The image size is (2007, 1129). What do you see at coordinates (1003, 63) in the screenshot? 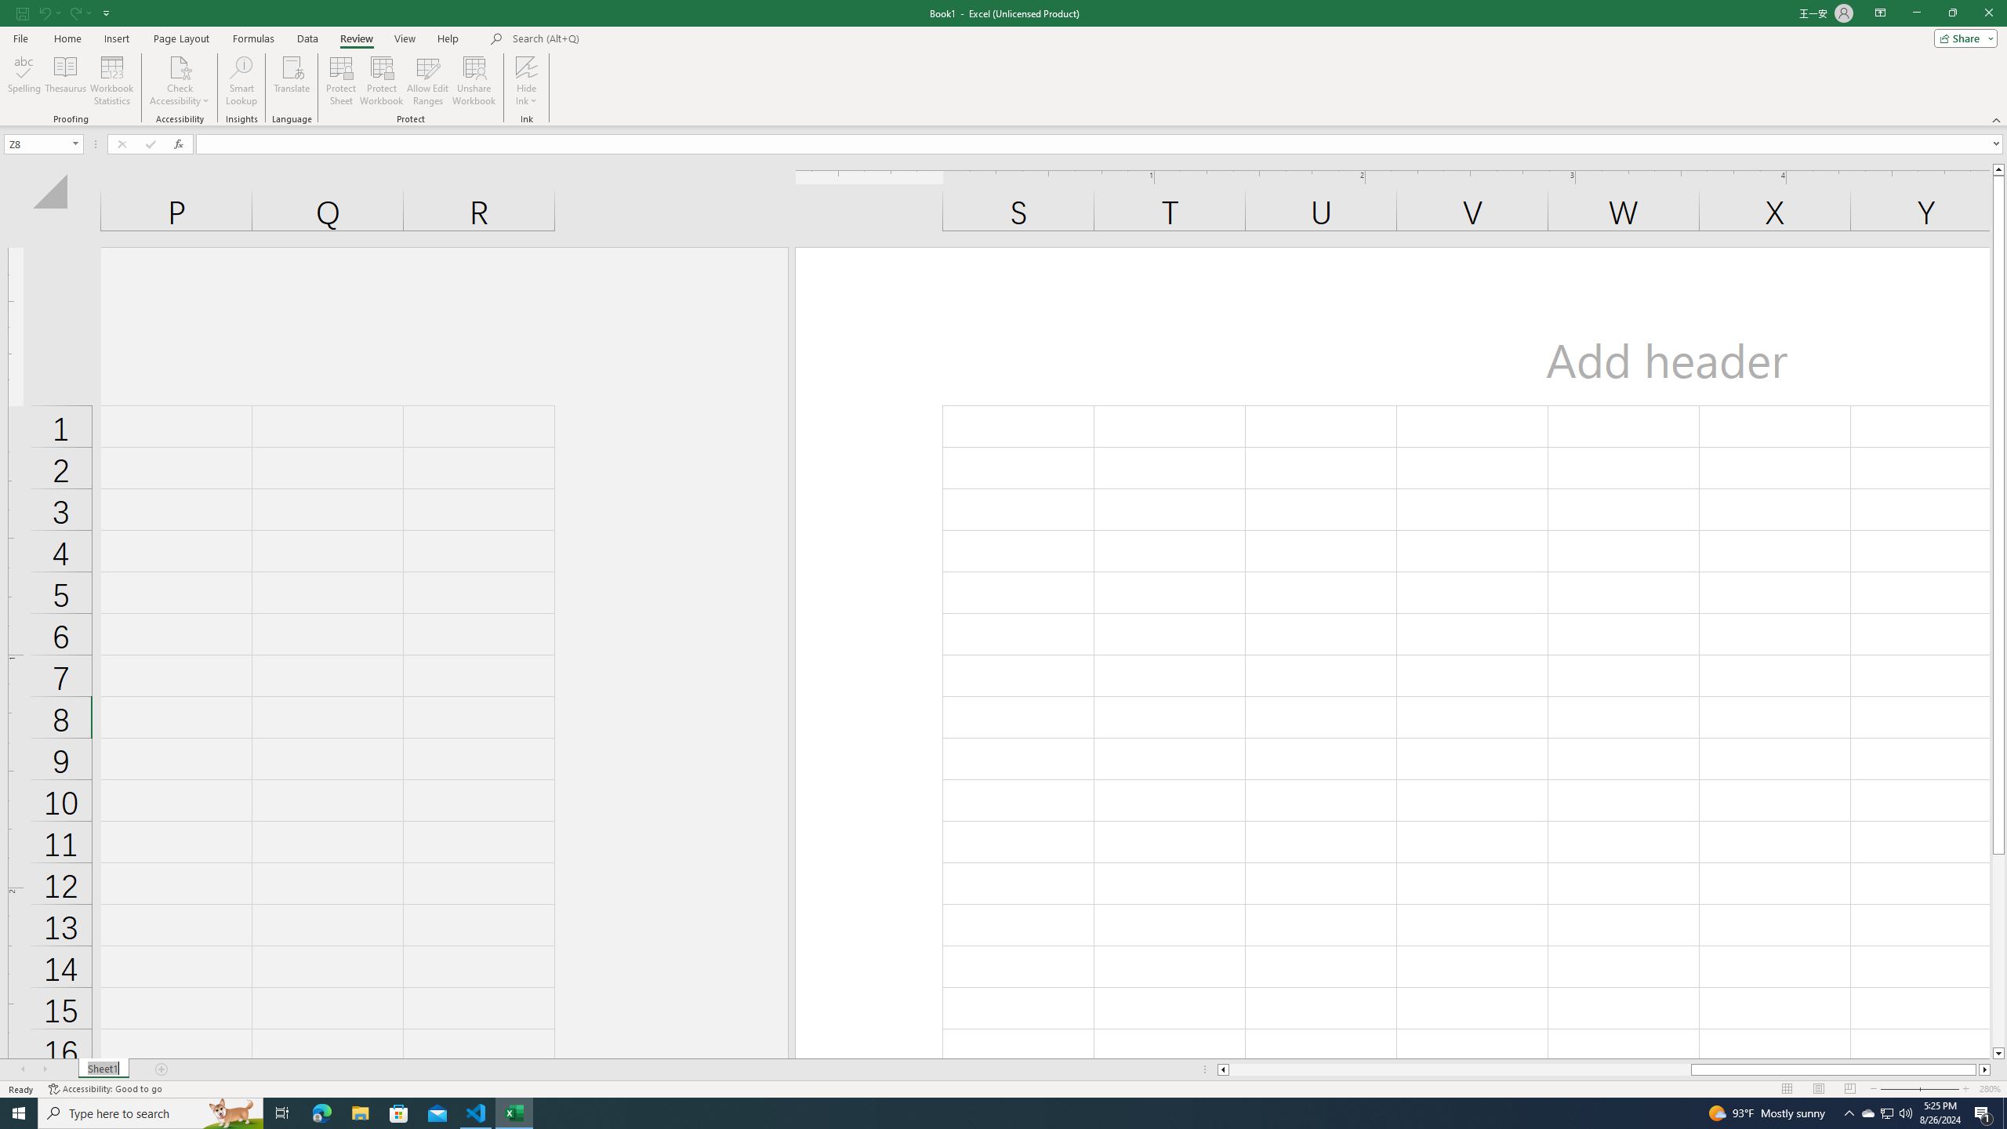
I see `Class: MsoCommandBar` at bounding box center [1003, 63].